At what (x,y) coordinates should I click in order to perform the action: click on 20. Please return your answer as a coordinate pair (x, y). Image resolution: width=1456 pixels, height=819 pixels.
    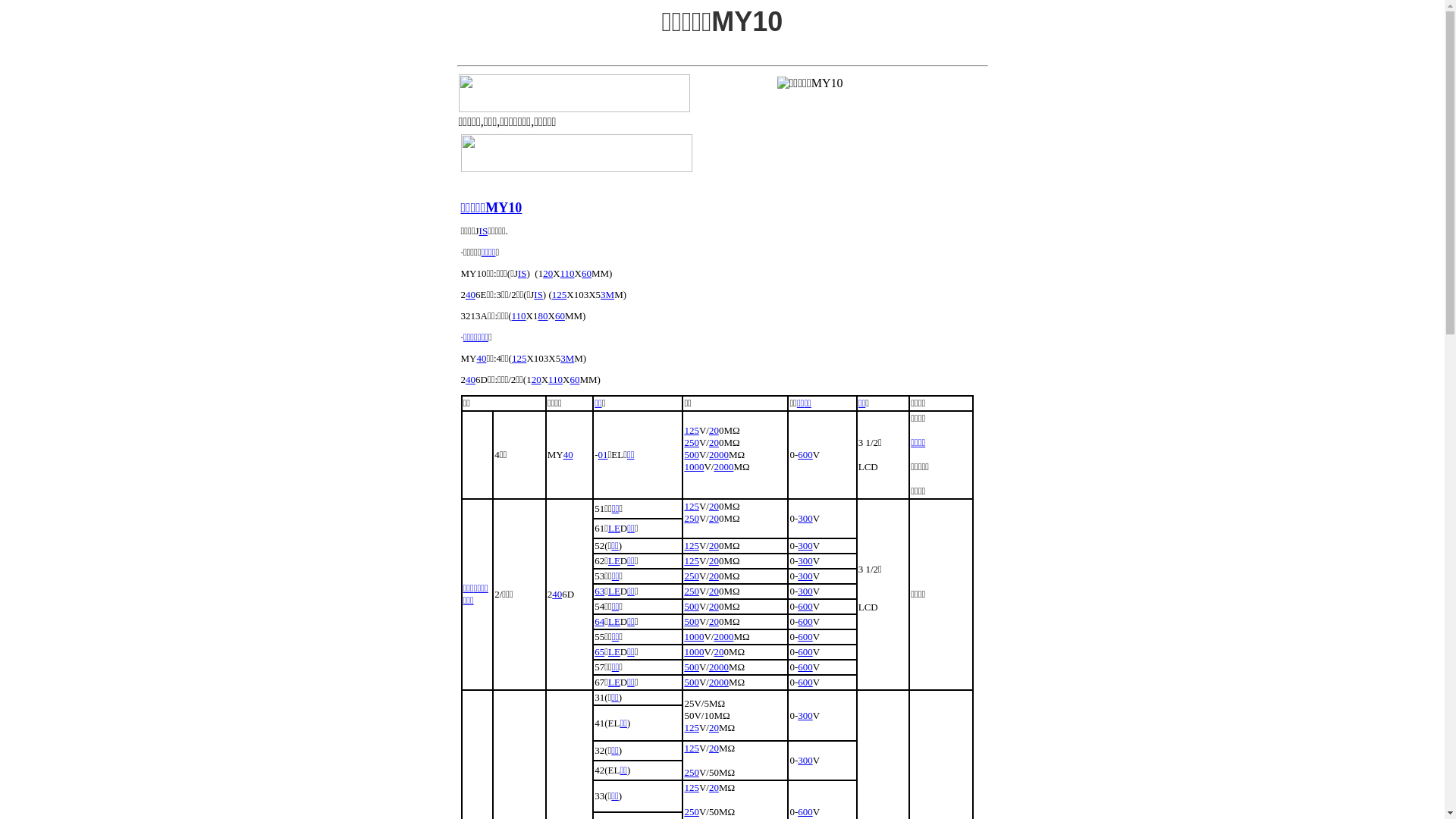
    Looking at the image, I should click on (714, 576).